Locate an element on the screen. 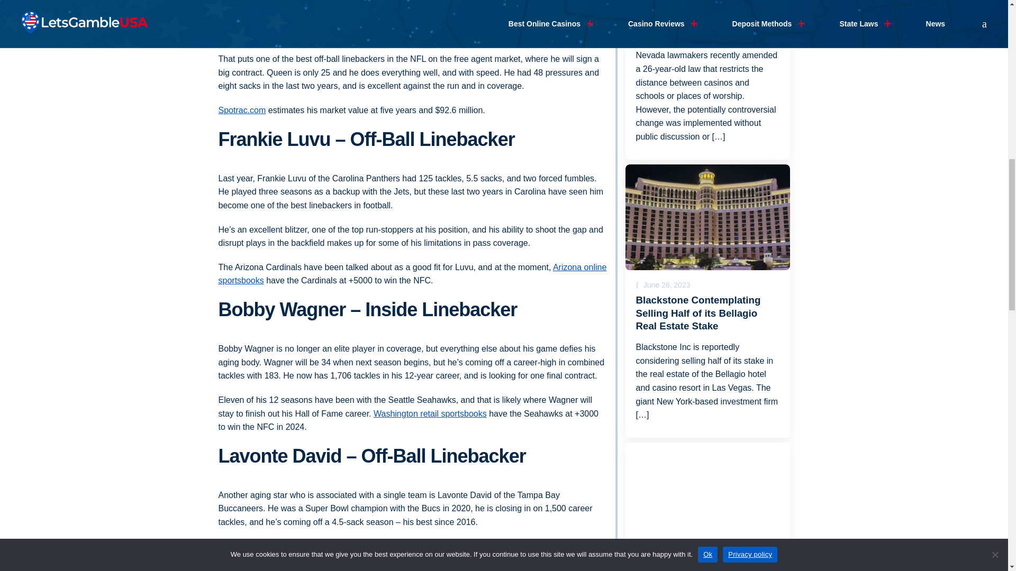 The height and width of the screenshot is (571, 1016). Spotrac.com is located at coordinates (241, 110).